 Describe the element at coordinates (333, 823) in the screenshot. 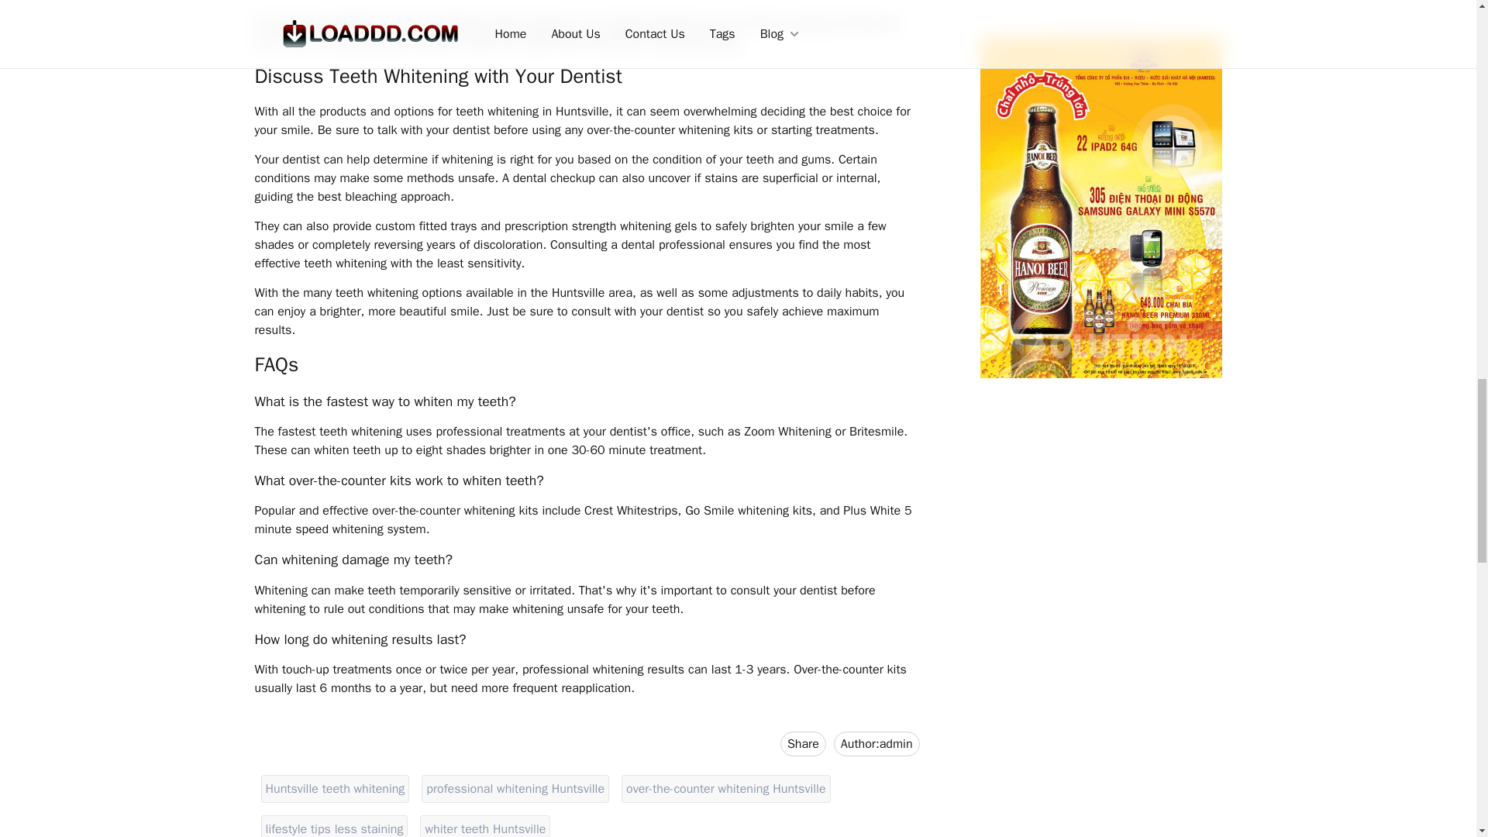

I see ` lifestyle tips less staining` at that location.